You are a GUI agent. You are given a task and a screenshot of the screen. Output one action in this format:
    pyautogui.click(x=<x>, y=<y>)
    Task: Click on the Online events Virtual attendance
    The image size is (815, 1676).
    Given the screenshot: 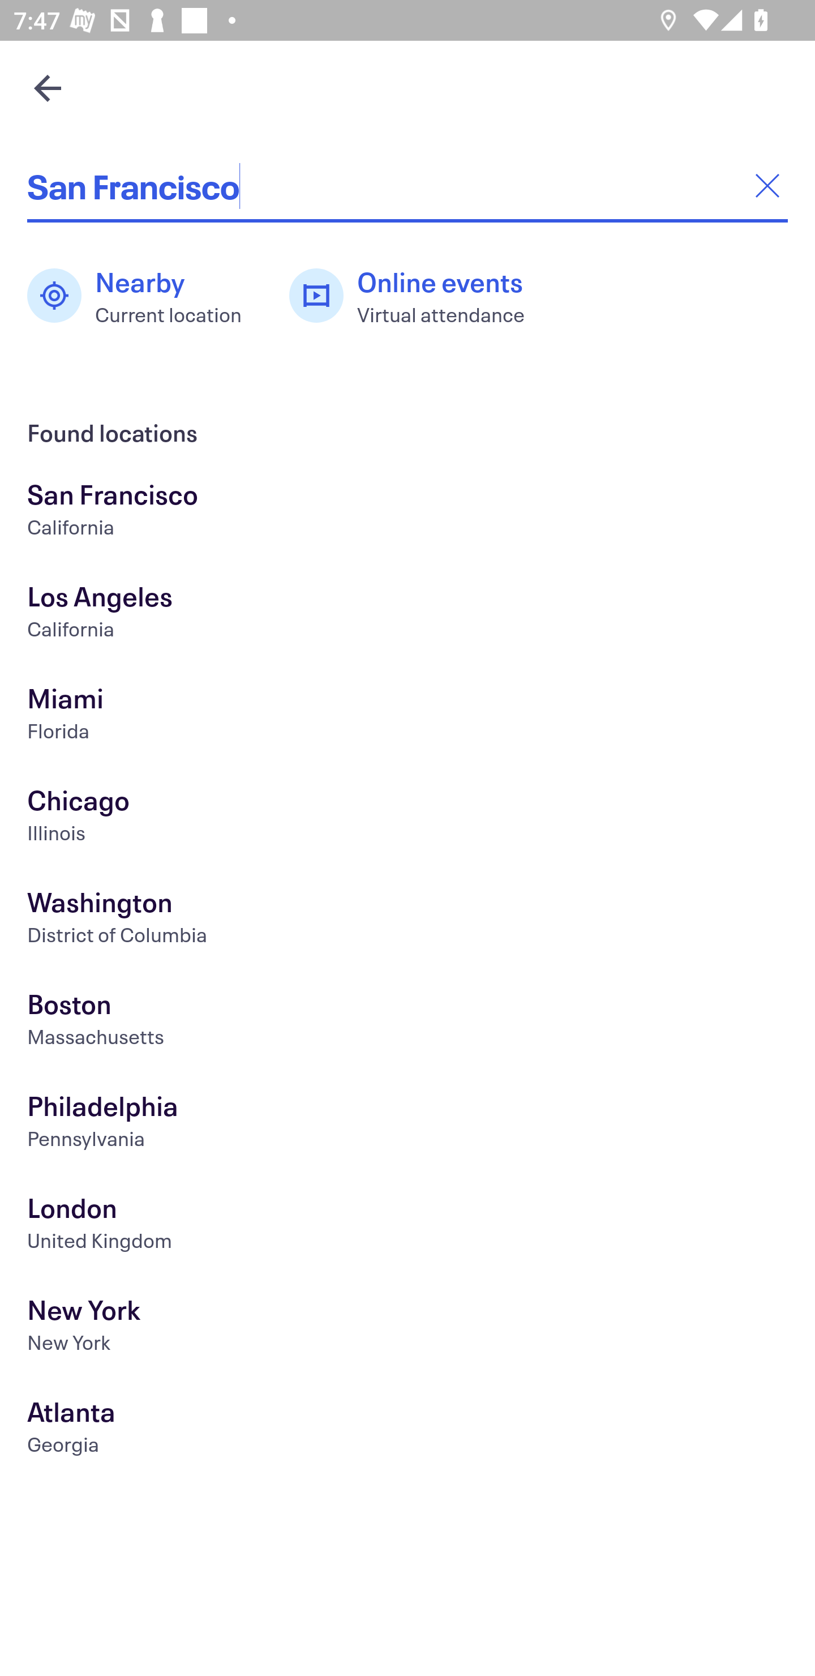 What is the action you would take?
    pyautogui.click(x=417, y=296)
    